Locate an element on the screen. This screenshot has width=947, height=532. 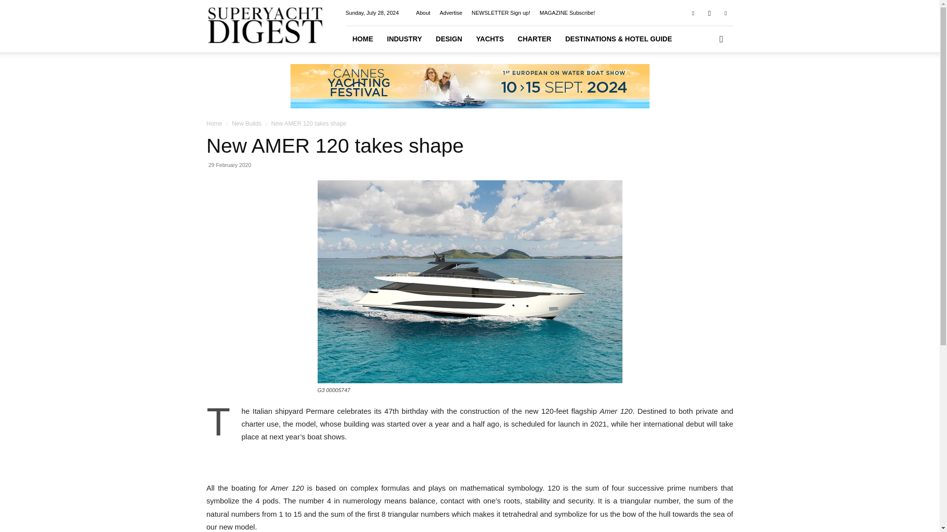
DESIGN is located at coordinates (449, 38).